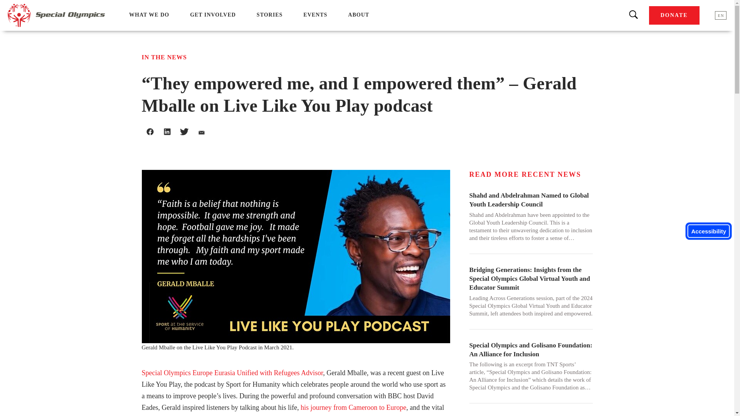  I want to click on WHAT WE DO, so click(149, 15).